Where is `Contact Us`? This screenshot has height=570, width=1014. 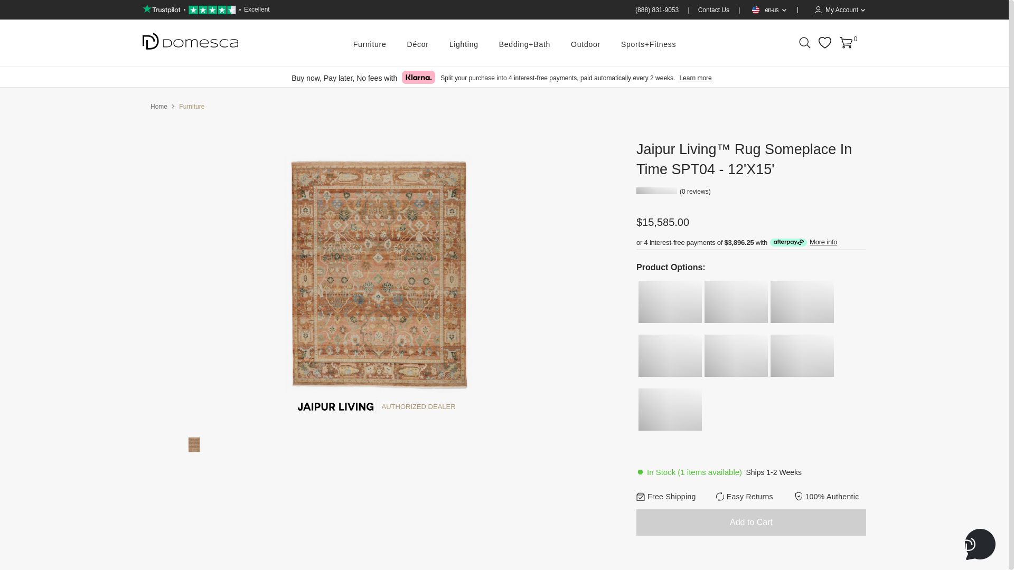
Contact Us is located at coordinates (715, 9).